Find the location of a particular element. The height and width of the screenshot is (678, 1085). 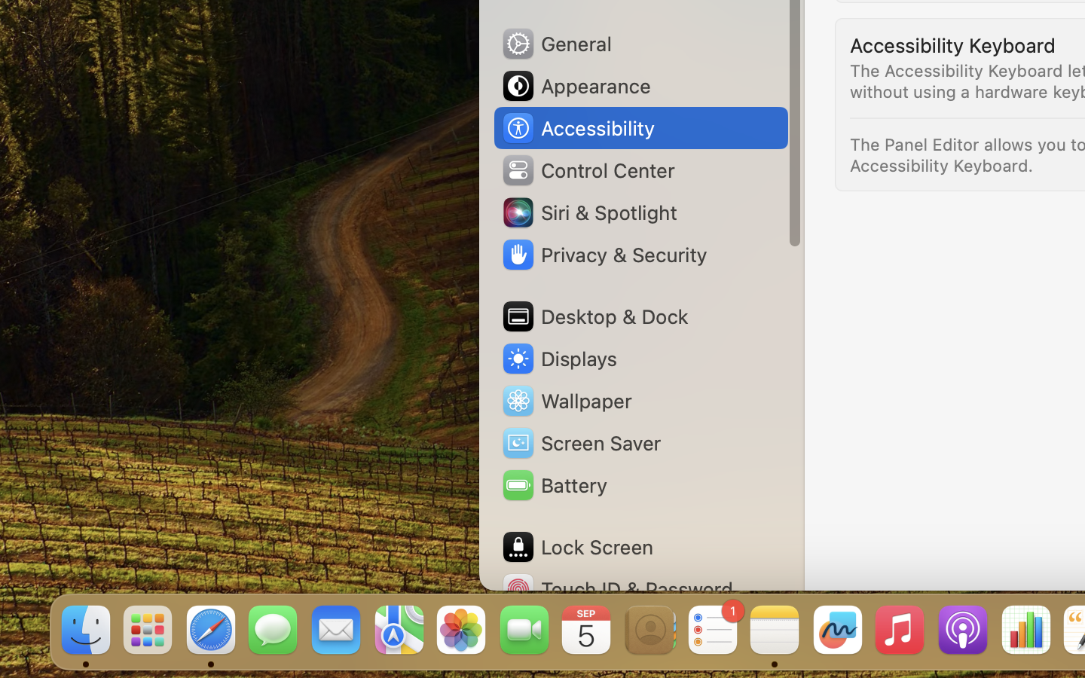

Control Center is located at coordinates (588, 170).